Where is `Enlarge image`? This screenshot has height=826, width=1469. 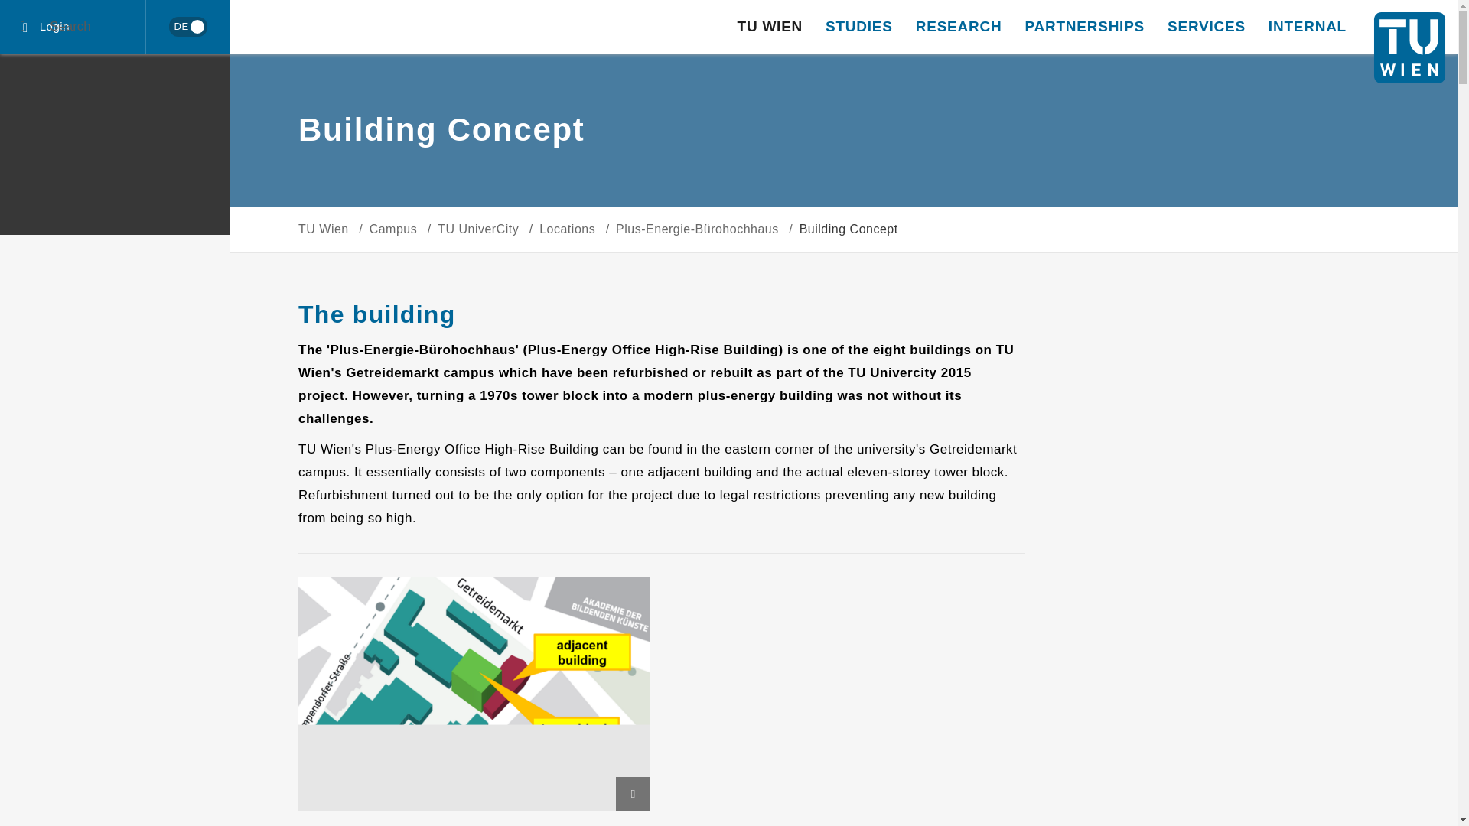 Enlarge image is located at coordinates (633, 794).